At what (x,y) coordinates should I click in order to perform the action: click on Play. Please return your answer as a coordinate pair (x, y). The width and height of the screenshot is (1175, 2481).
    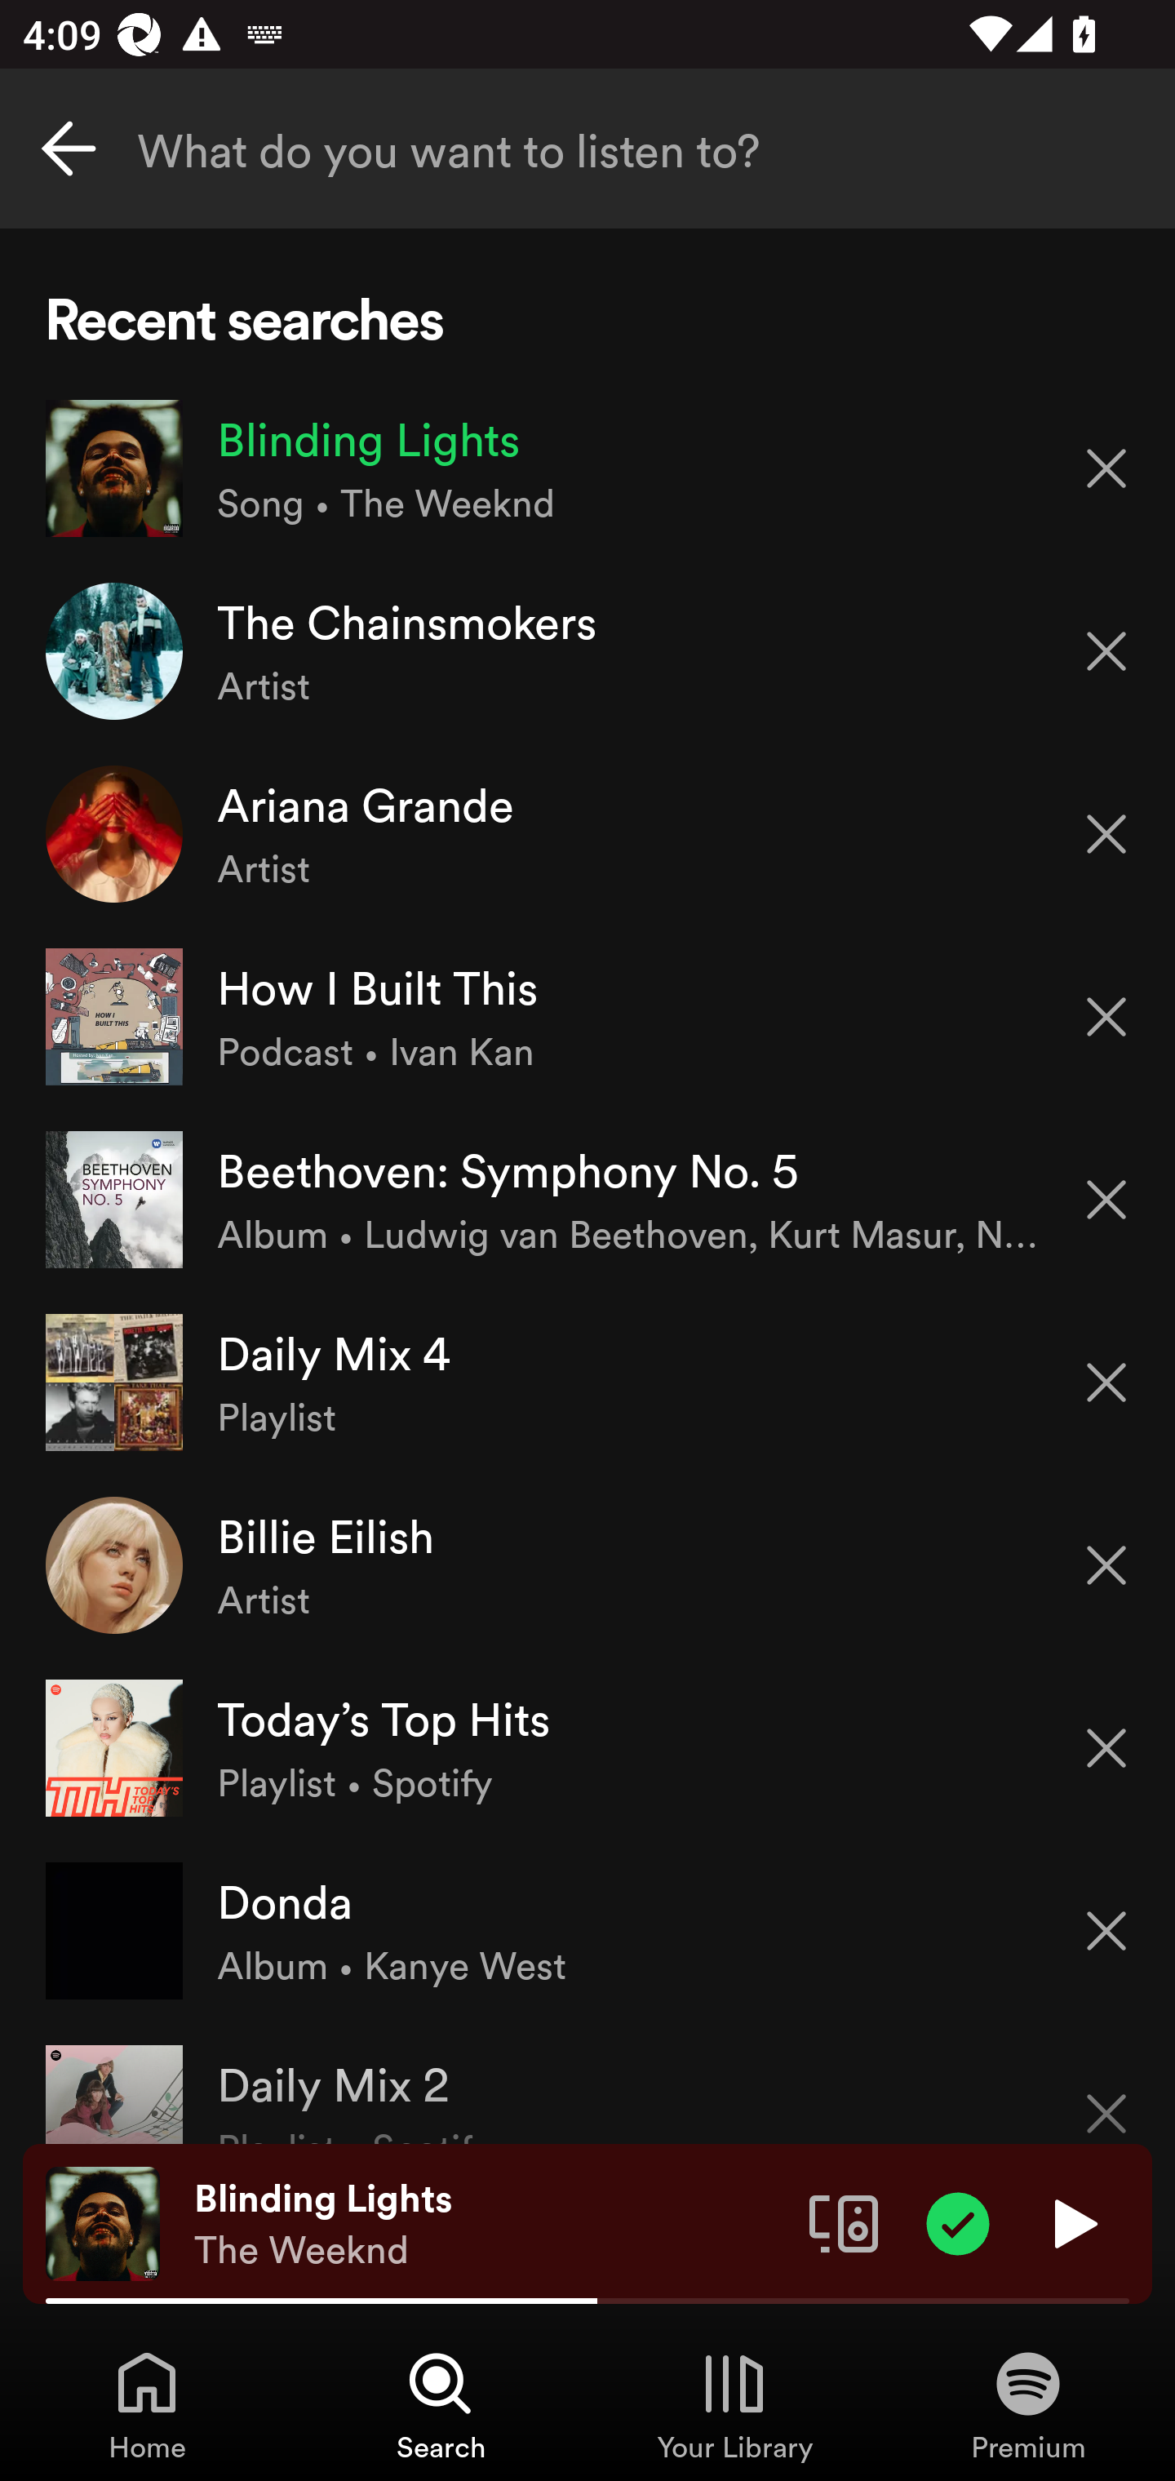
    Looking at the image, I should click on (1072, 2222).